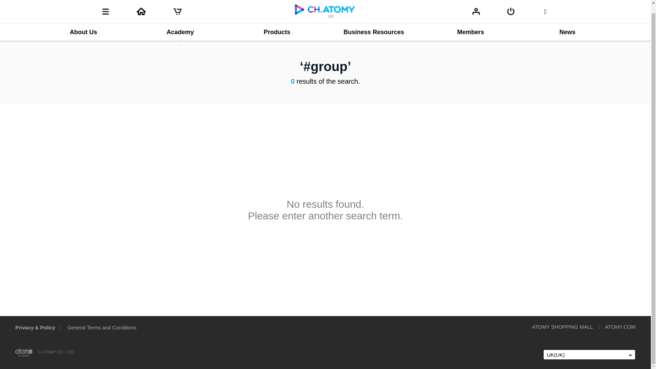 Image resolution: width=656 pixels, height=369 pixels. Describe the element at coordinates (470, 24) in the screenshot. I see `Members` at that location.